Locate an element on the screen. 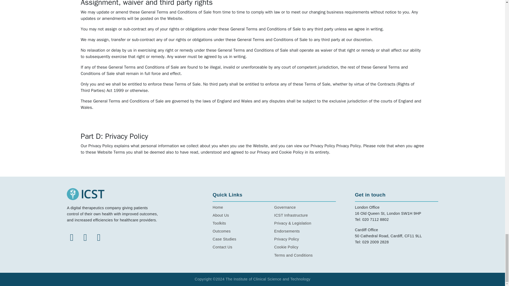 The height and width of the screenshot is (286, 509). Privacy Policy is located at coordinates (305, 239).